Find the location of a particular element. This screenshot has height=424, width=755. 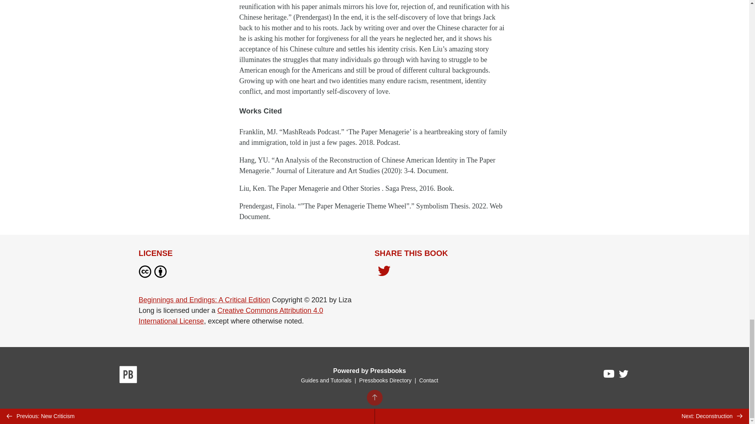

Contact is located at coordinates (428, 380).